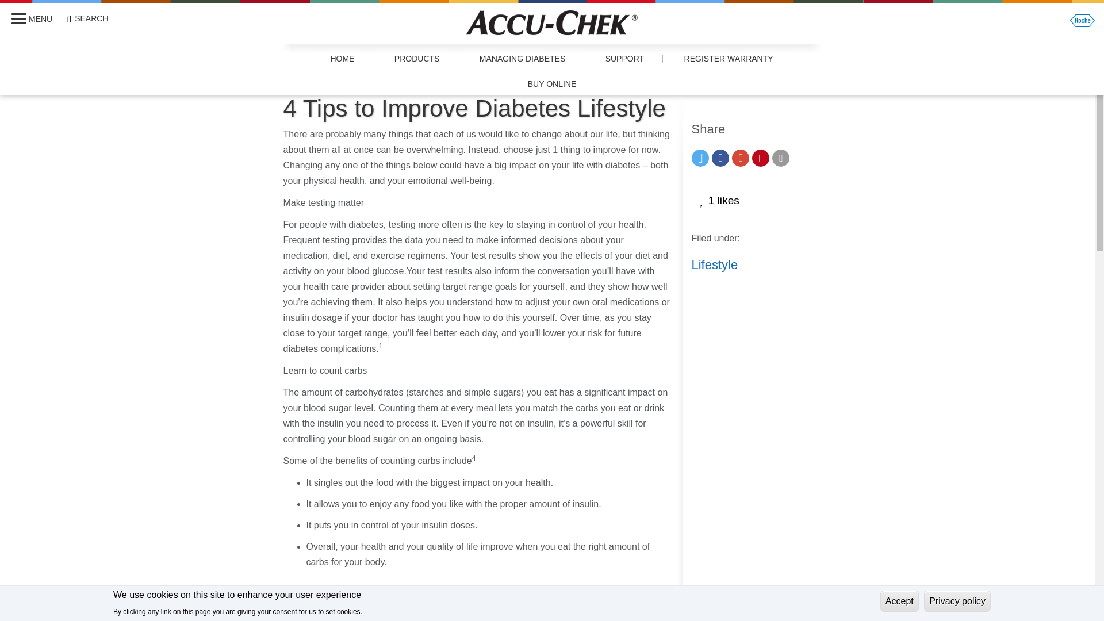 The image size is (1104, 621). I want to click on Roche, so click(1082, 30).